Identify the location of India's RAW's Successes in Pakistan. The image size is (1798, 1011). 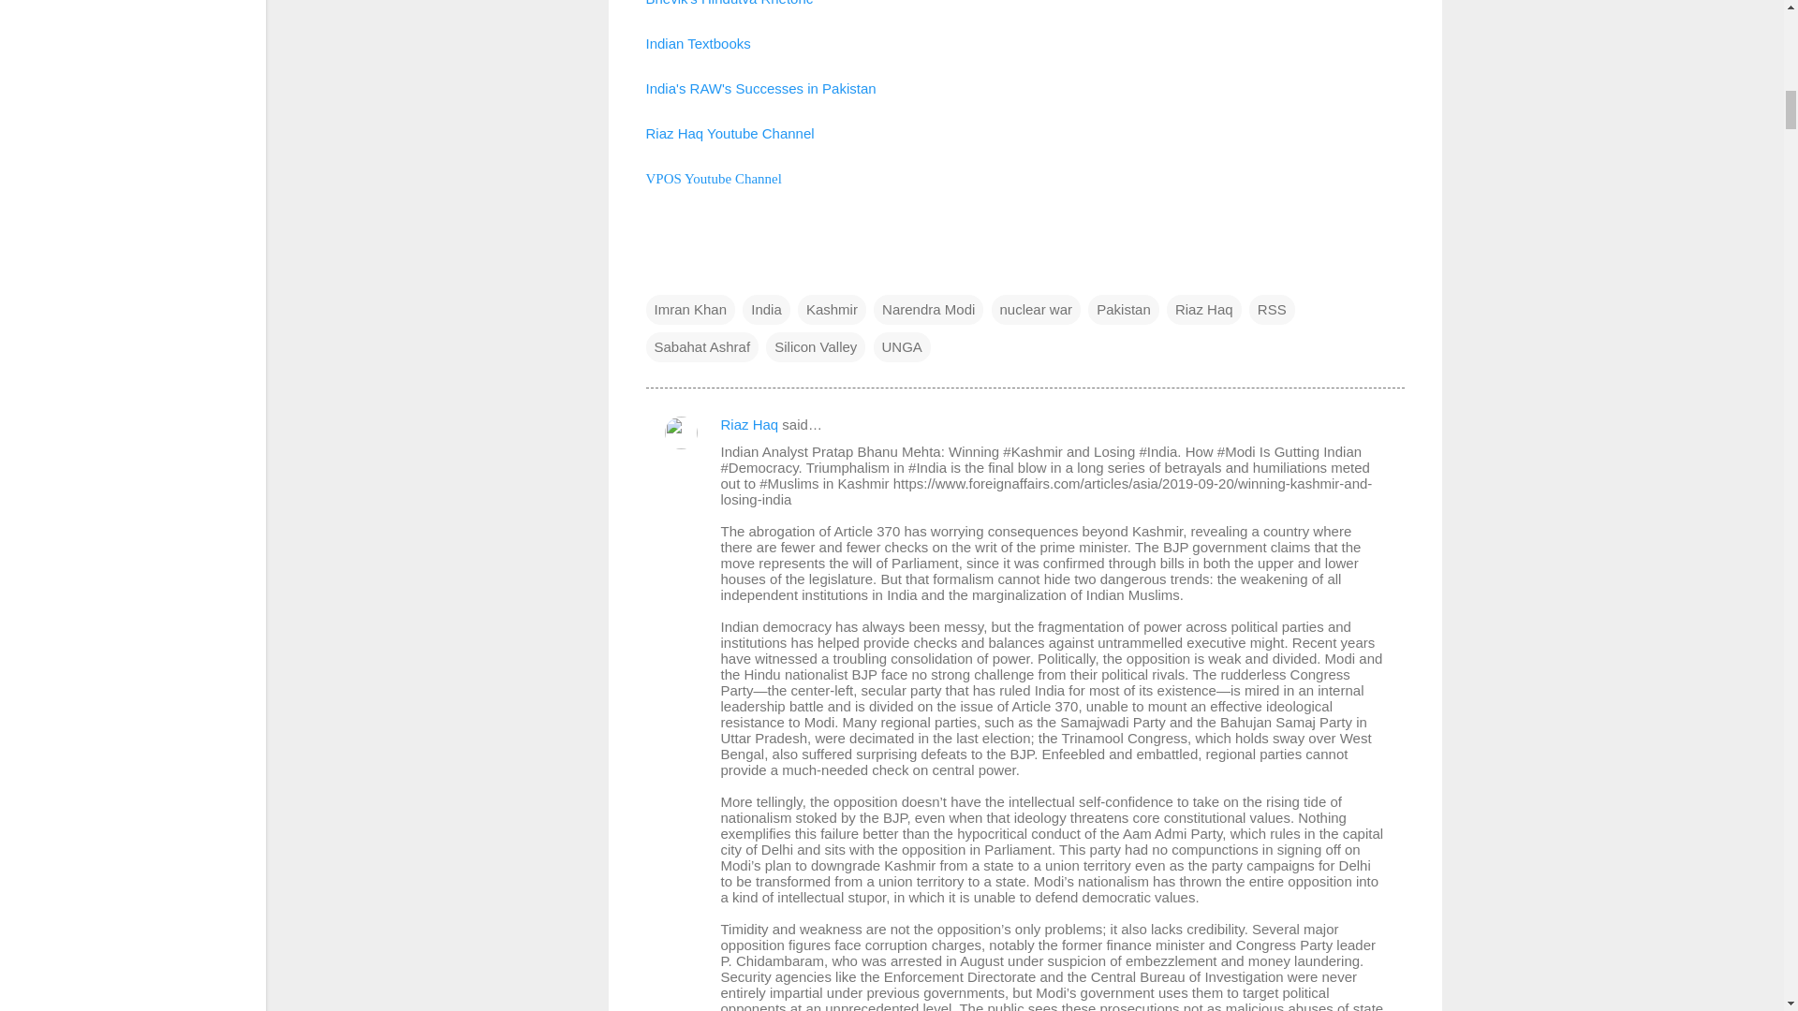
(760, 88).